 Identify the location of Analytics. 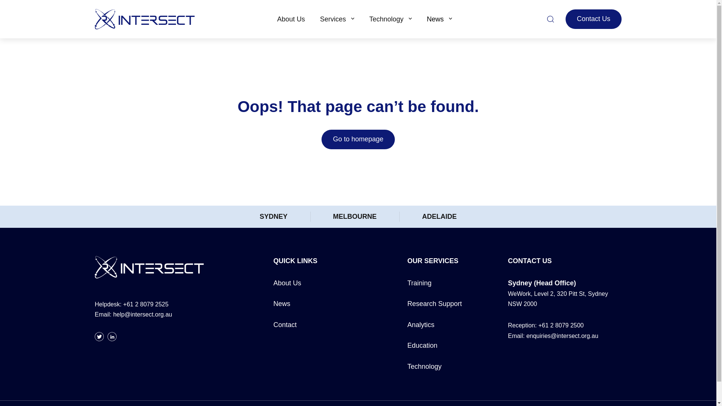
(420, 325).